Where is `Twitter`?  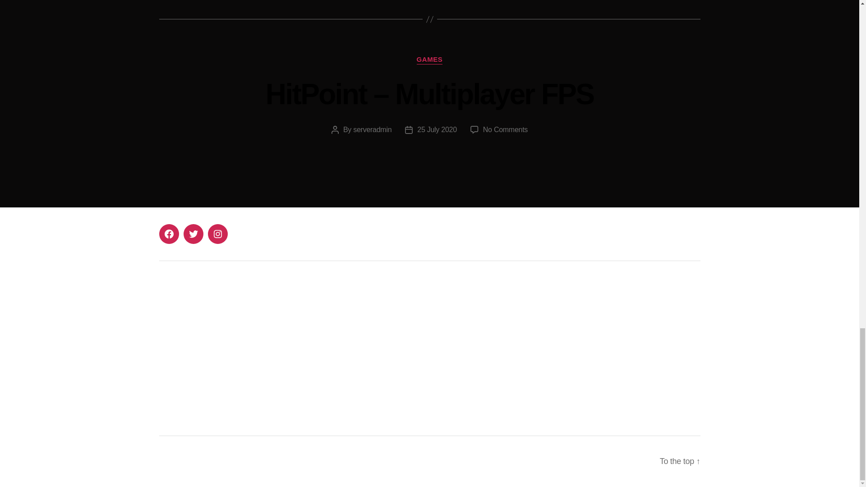
Twitter is located at coordinates (193, 234).